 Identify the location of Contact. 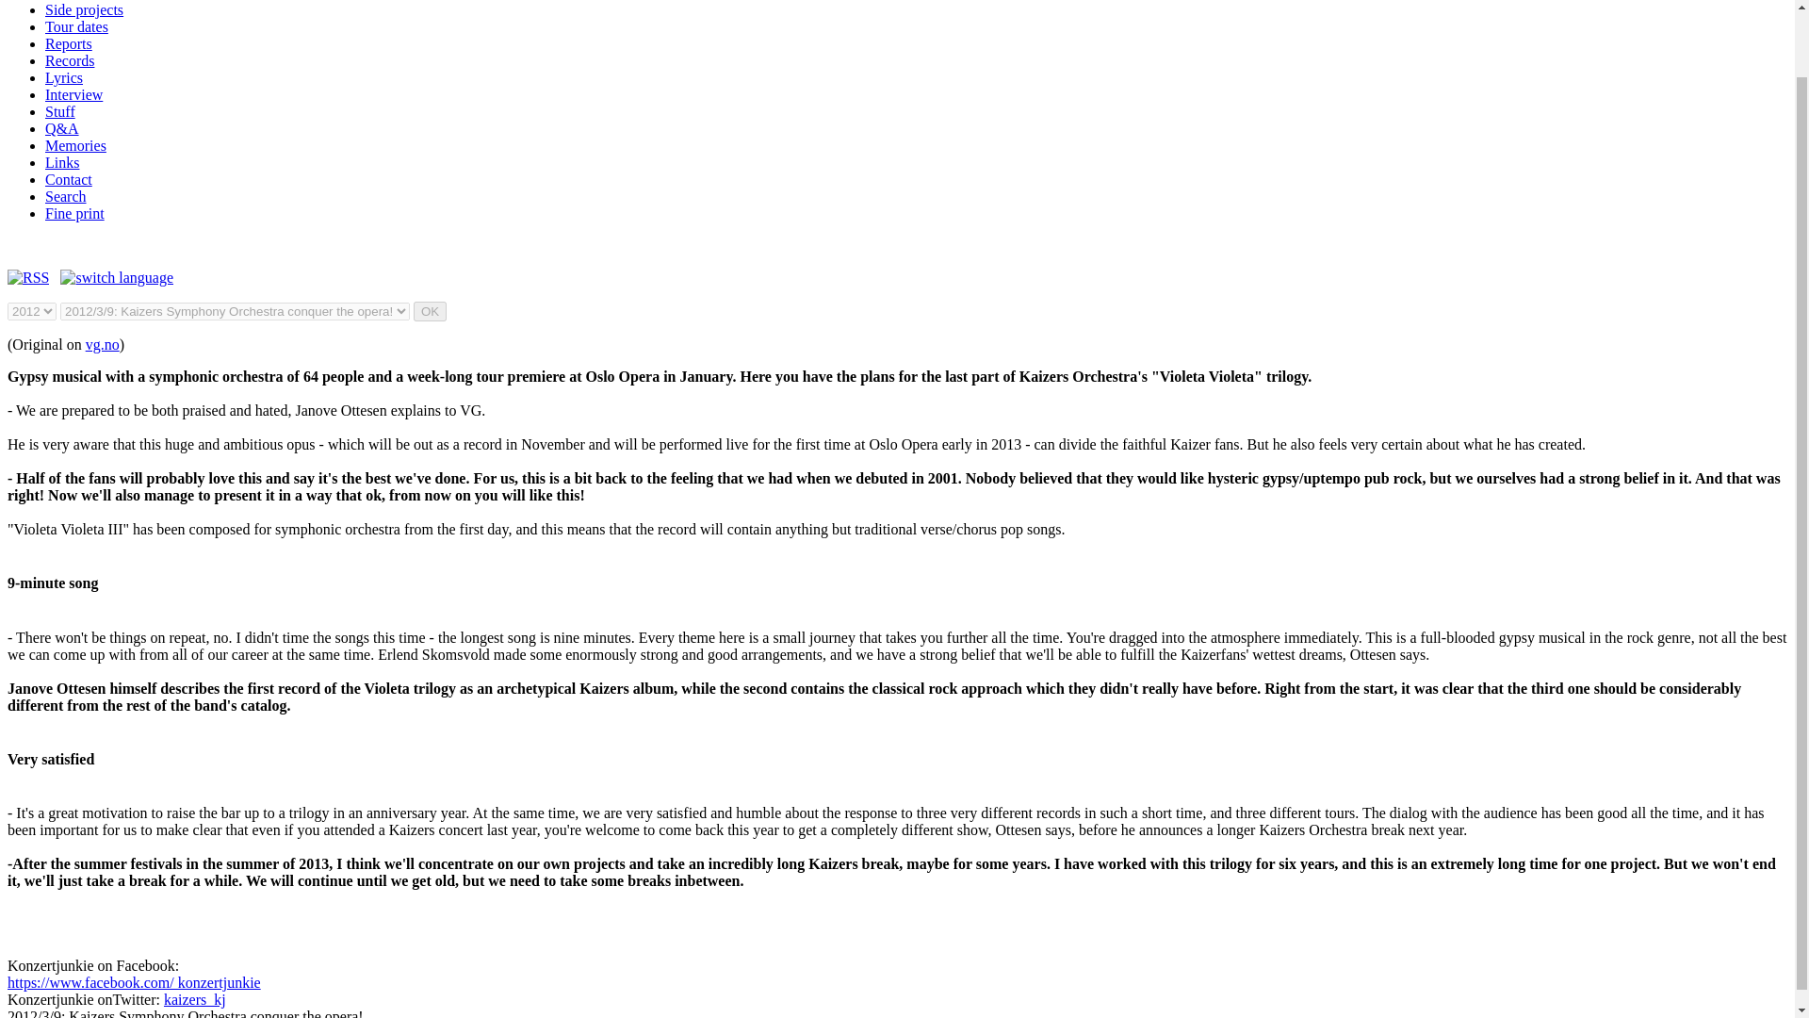
(68, 179).